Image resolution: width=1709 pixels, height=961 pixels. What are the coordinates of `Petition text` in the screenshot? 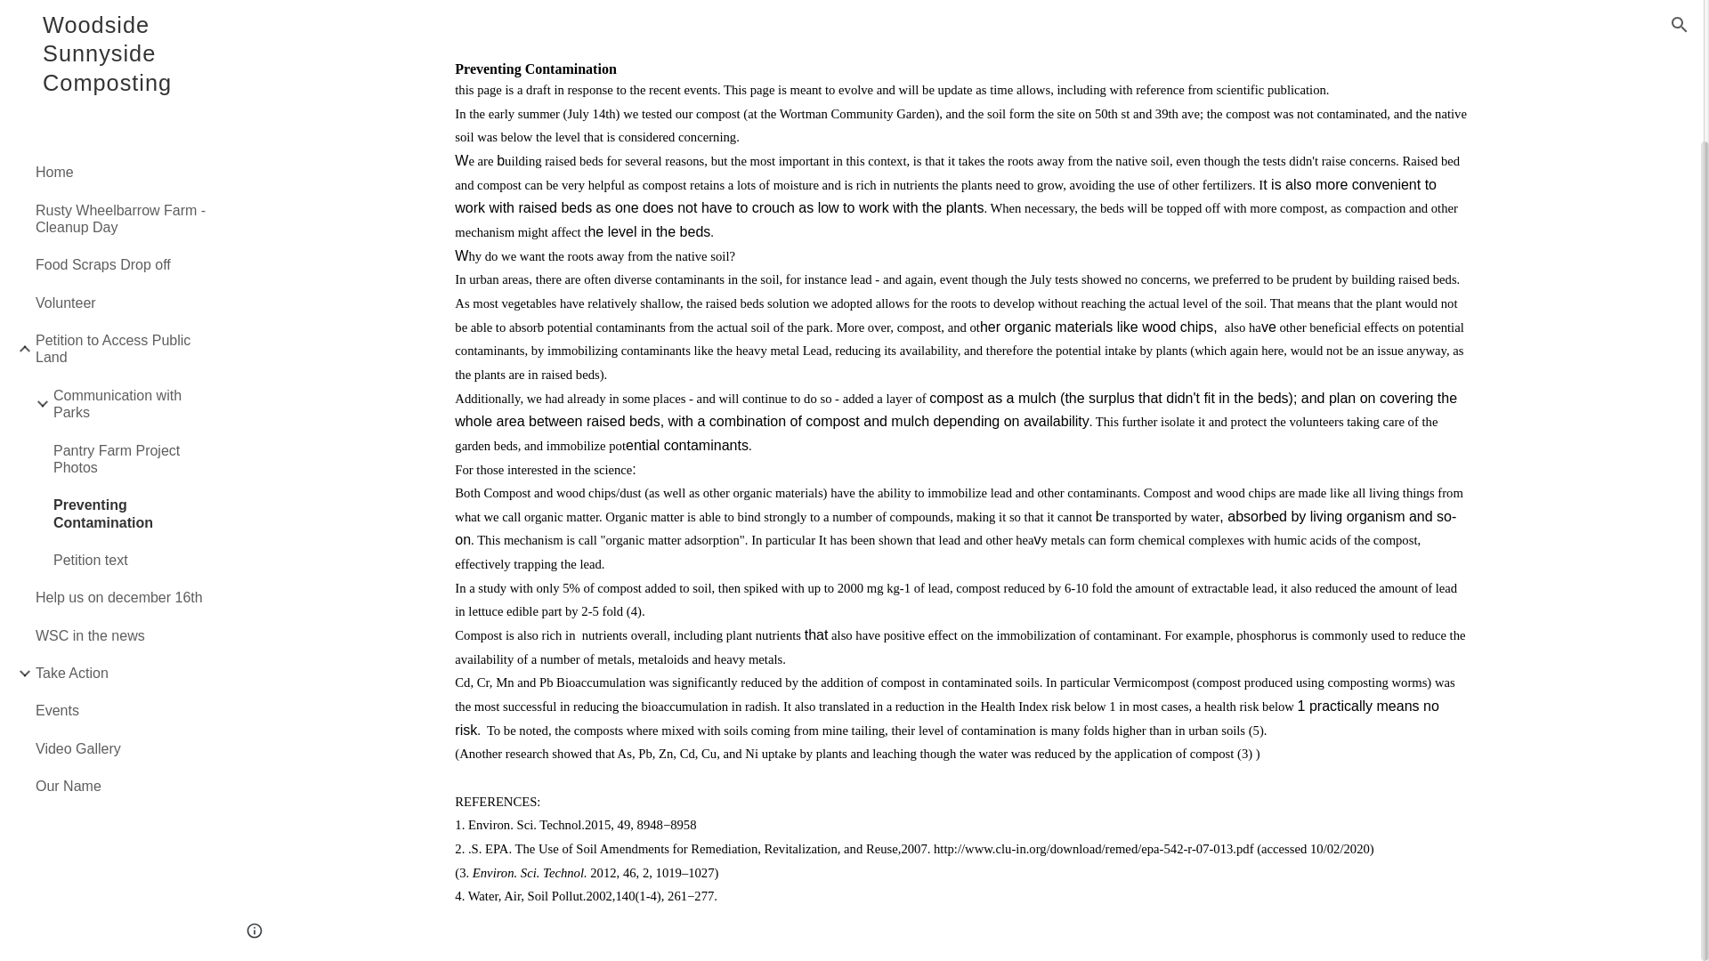 It's located at (130, 394).